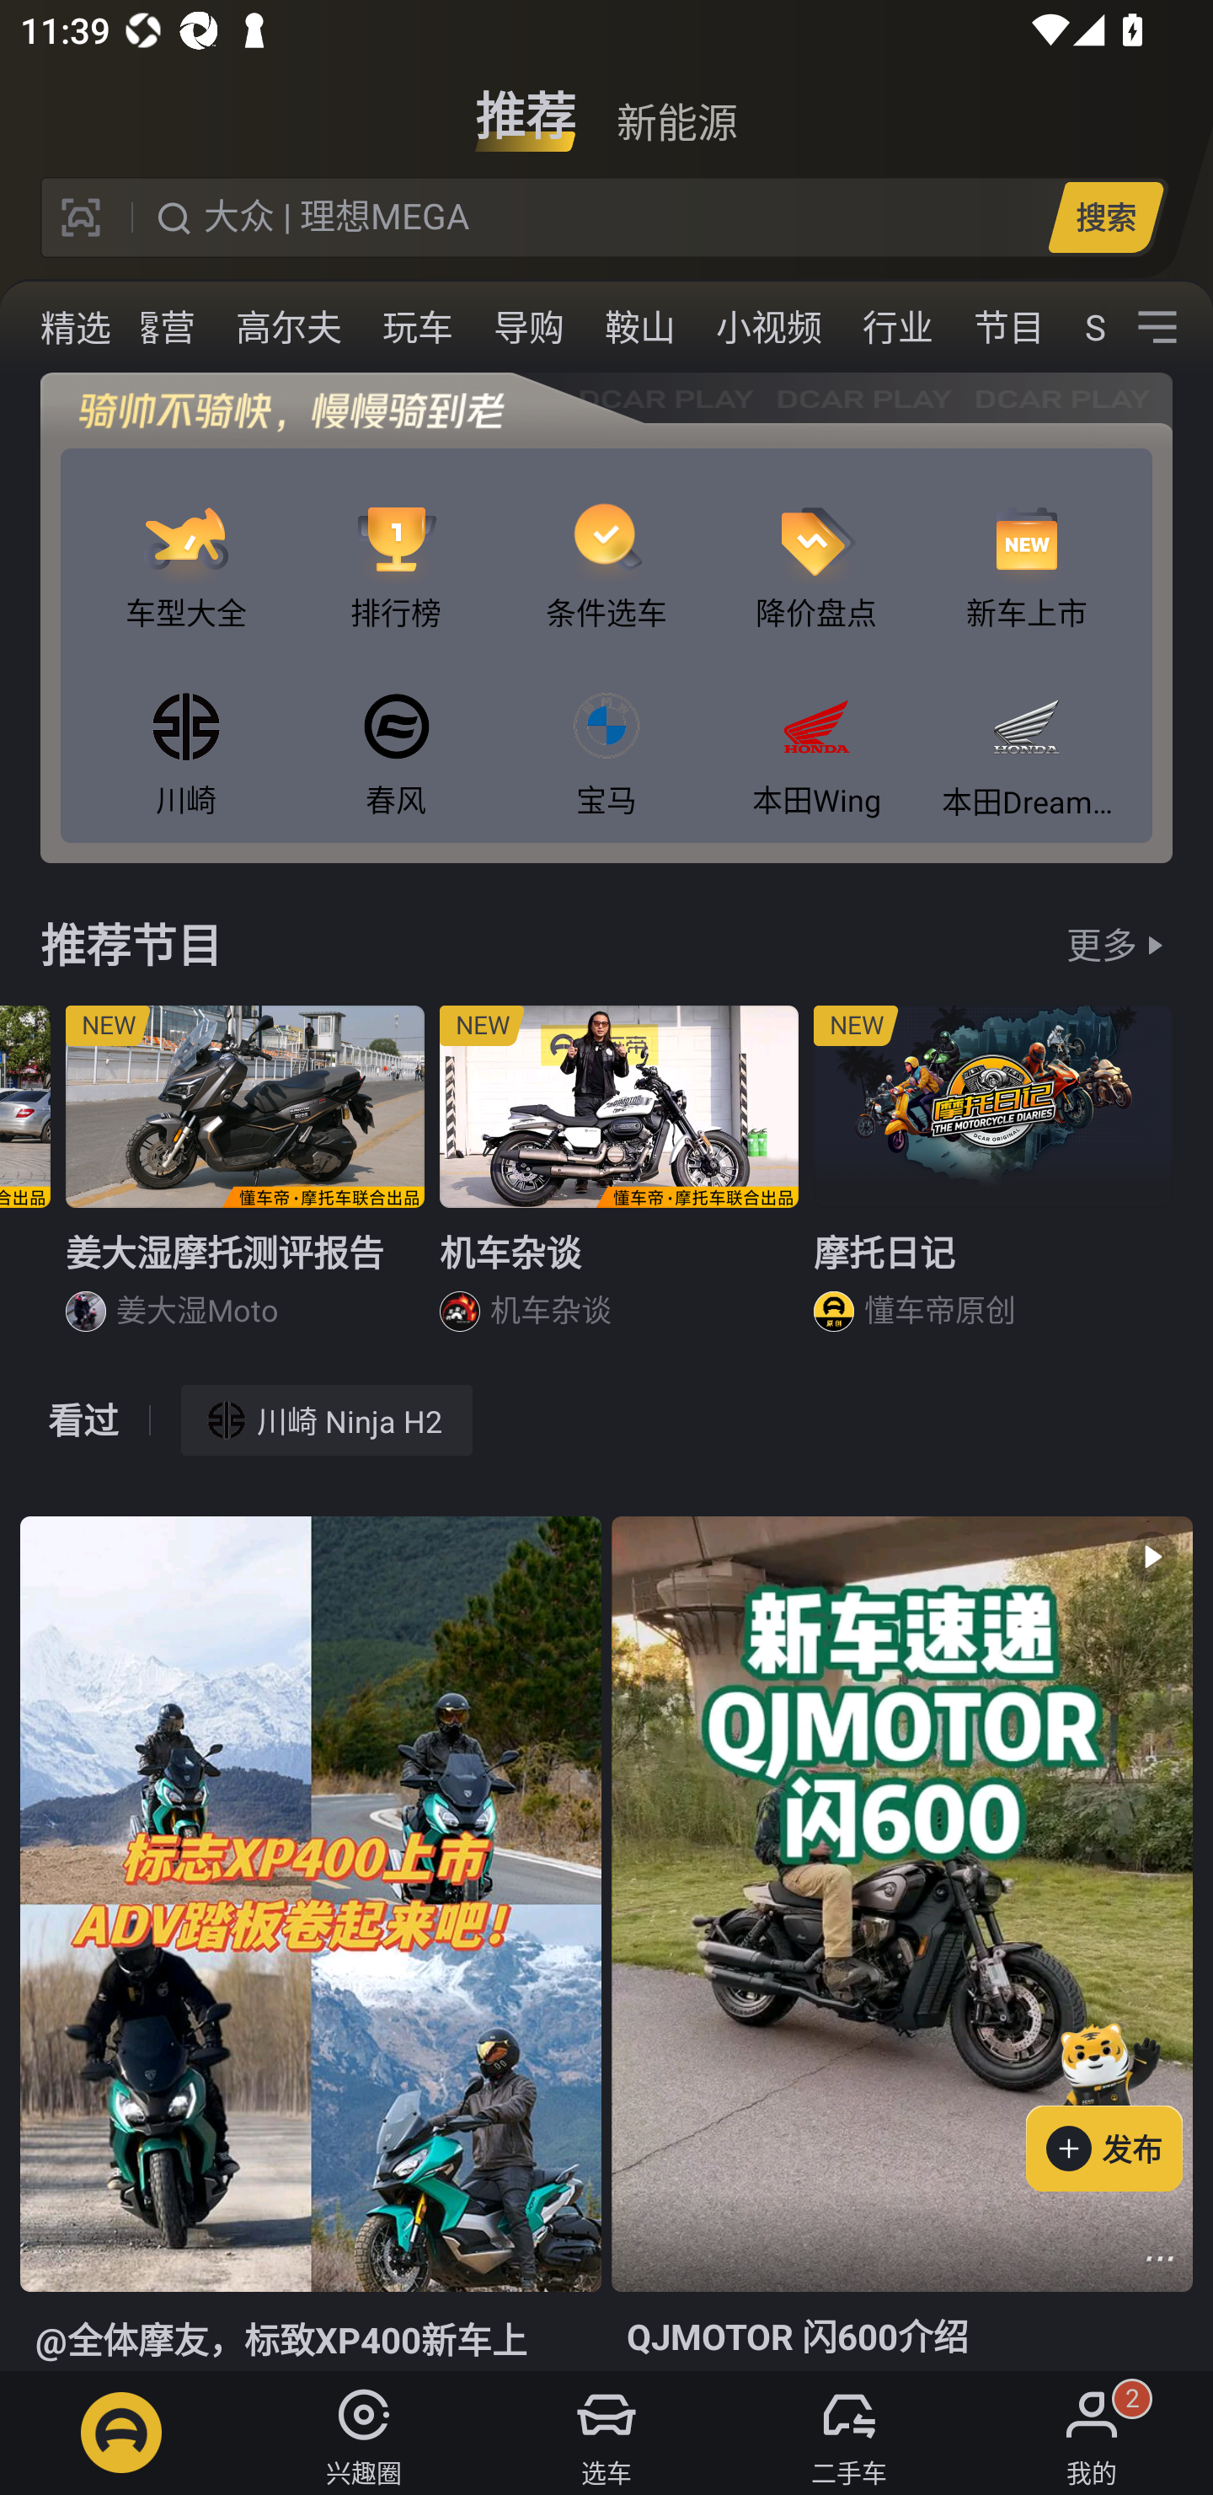  Describe the element at coordinates (817, 542) in the screenshot. I see `降价盘点` at that location.